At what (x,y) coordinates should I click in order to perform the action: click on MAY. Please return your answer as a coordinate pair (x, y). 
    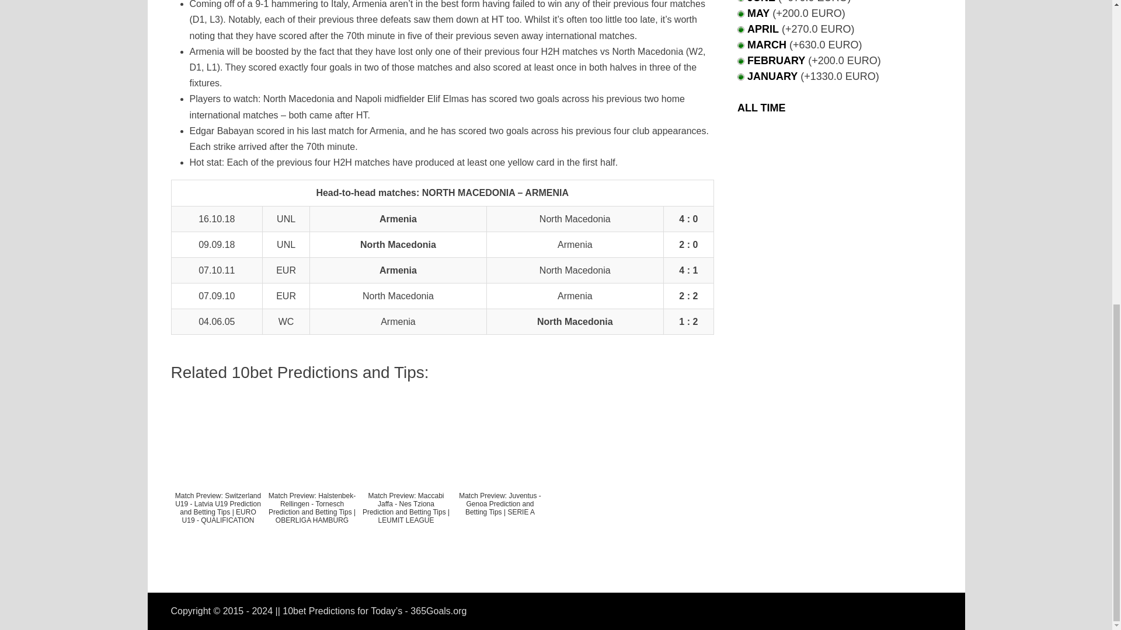
    Looking at the image, I should click on (758, 13).